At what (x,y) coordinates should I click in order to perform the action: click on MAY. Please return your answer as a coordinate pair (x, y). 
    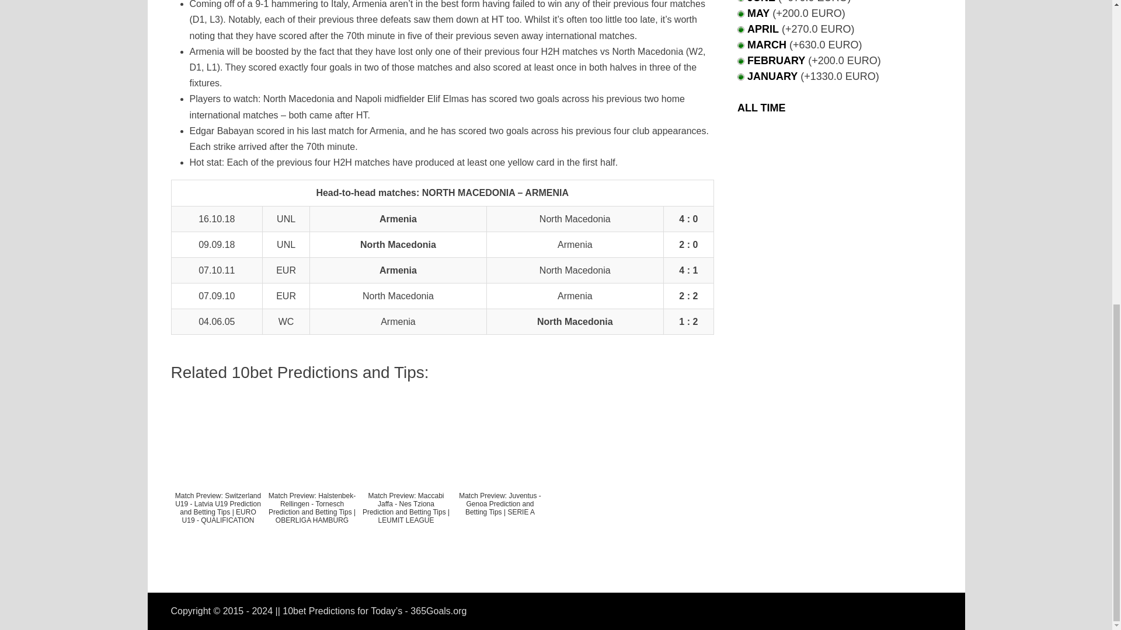
    Looking at the image, I should click on (758, 13).